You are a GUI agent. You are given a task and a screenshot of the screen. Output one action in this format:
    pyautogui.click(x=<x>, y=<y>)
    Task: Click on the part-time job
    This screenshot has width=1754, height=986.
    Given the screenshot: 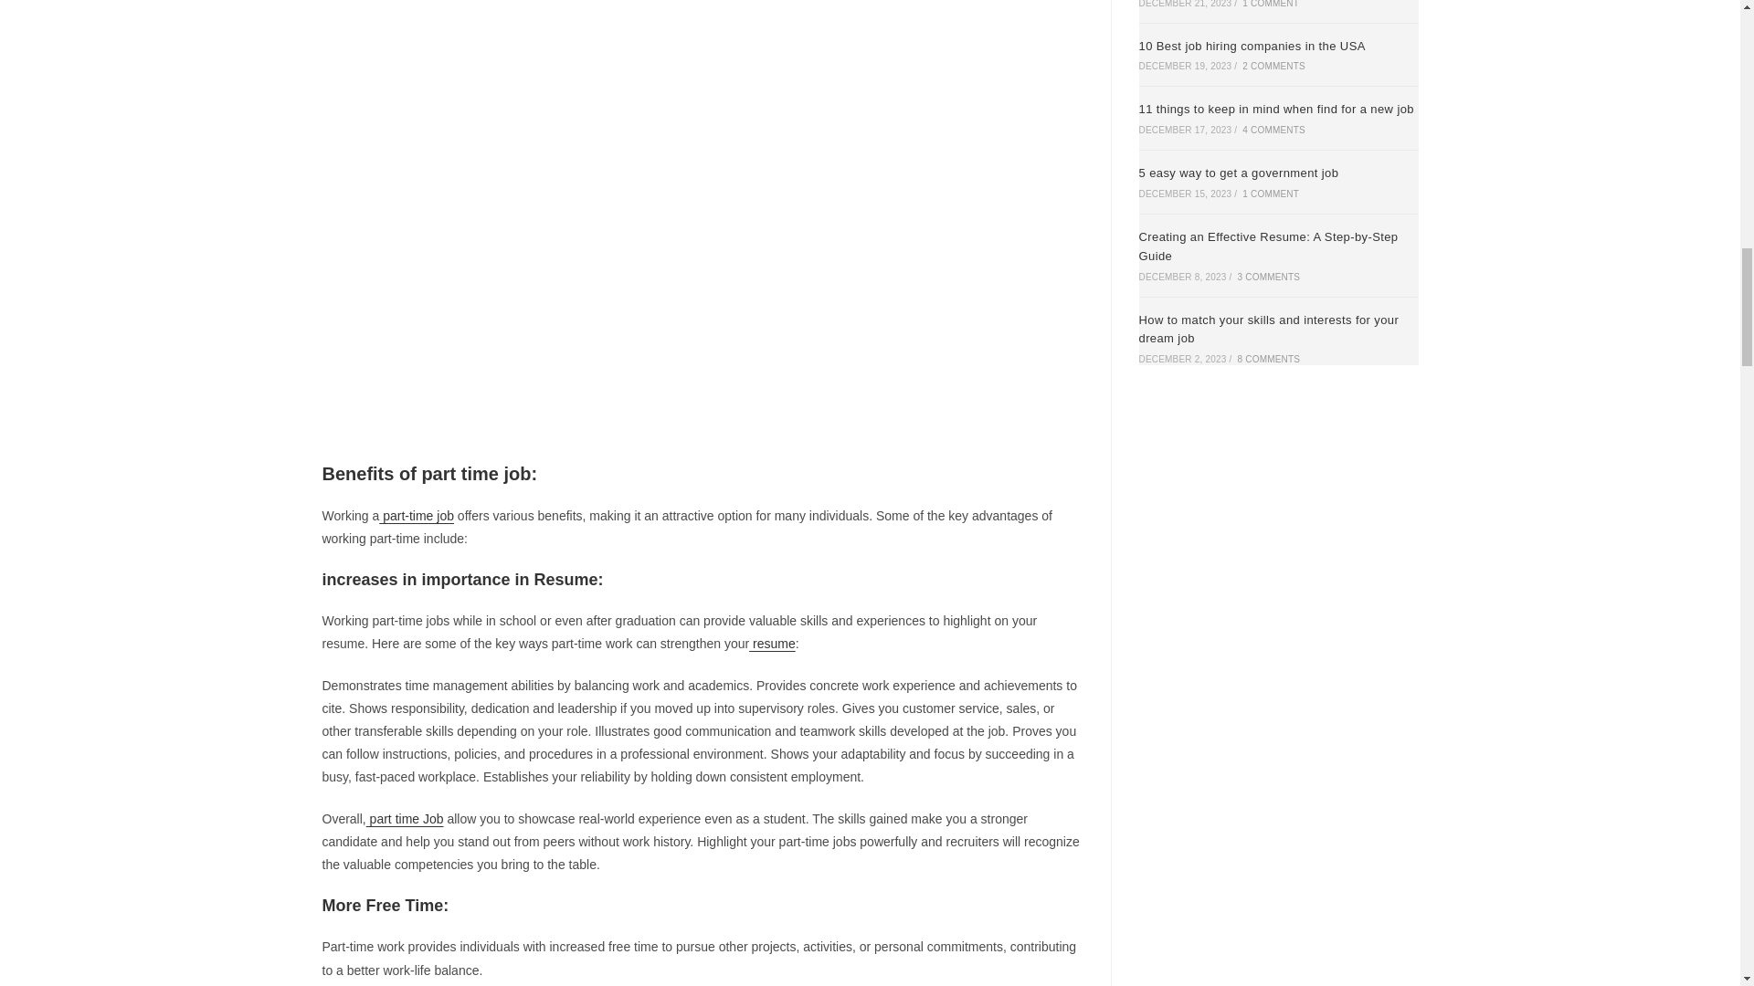 What is the action you would take?
    pyautogui.click(x=417, y=516)
    